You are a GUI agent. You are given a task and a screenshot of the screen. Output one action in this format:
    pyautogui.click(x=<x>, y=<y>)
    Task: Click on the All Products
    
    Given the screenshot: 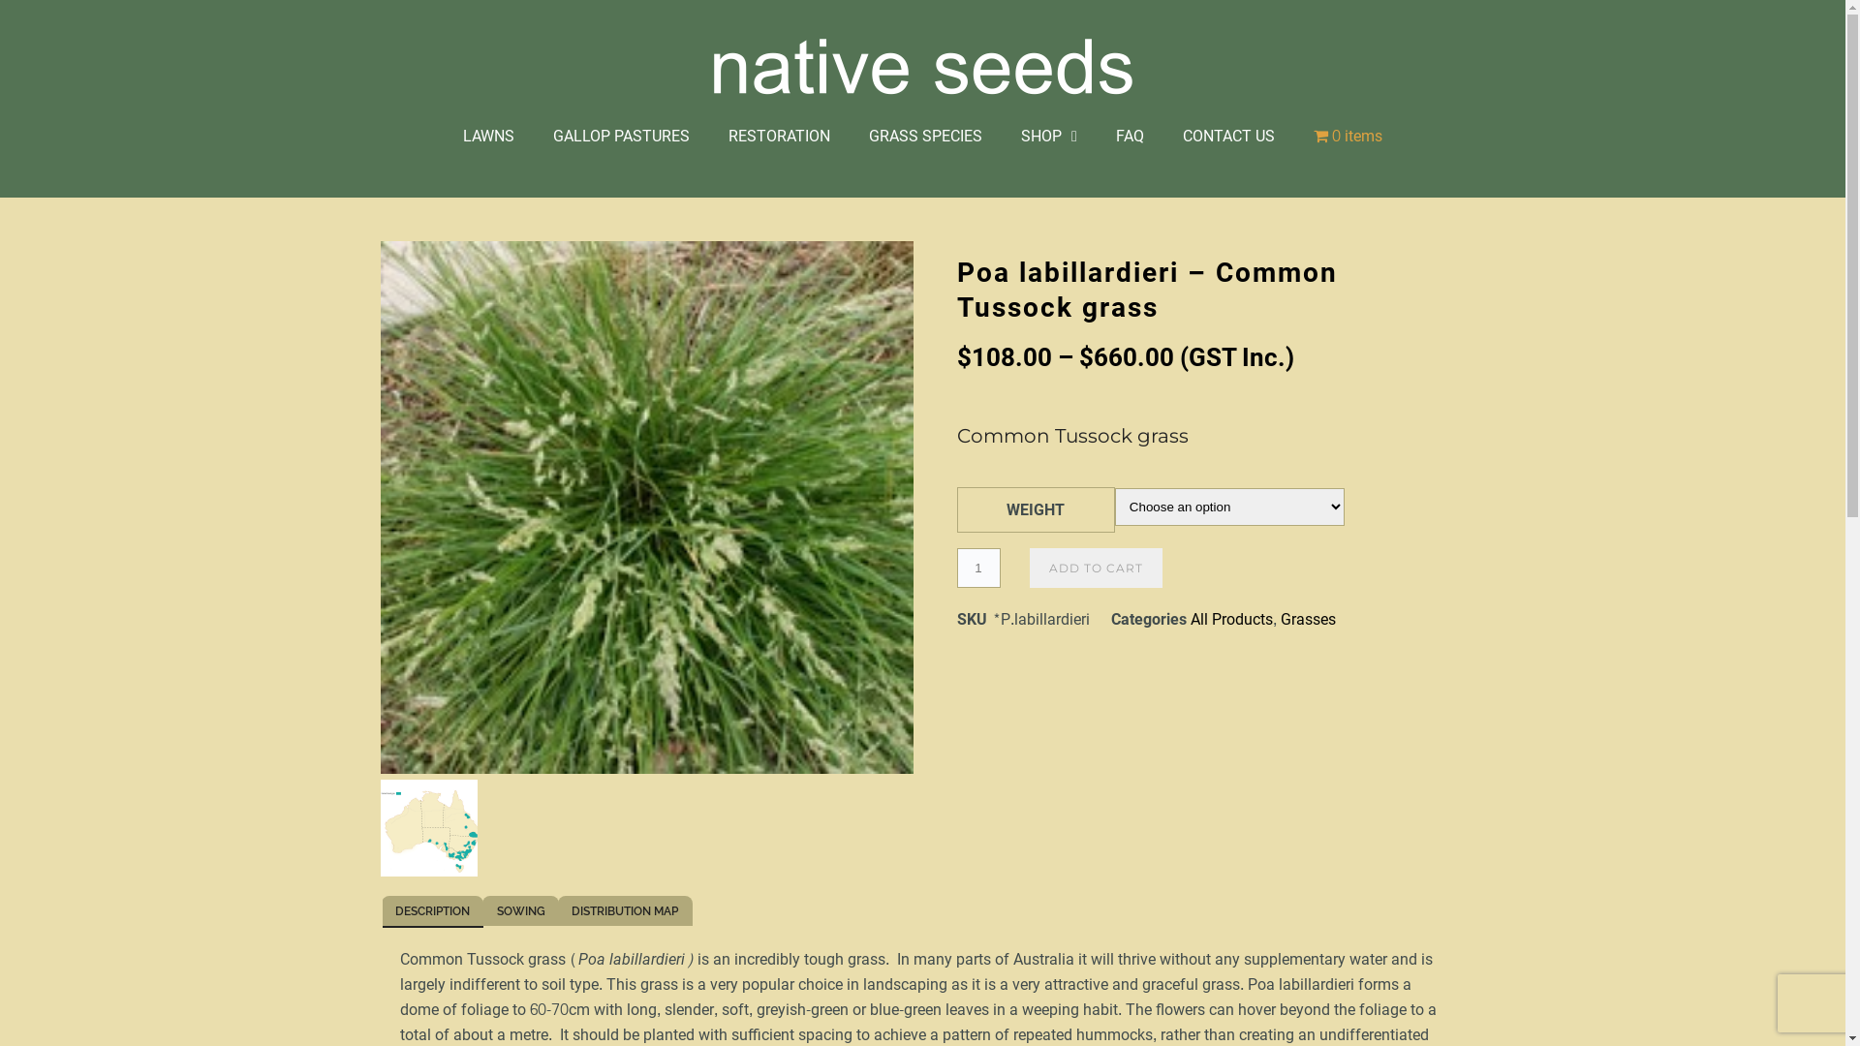 What is the action you would take?
    pyautogui.click(x=1230, y=620)
    